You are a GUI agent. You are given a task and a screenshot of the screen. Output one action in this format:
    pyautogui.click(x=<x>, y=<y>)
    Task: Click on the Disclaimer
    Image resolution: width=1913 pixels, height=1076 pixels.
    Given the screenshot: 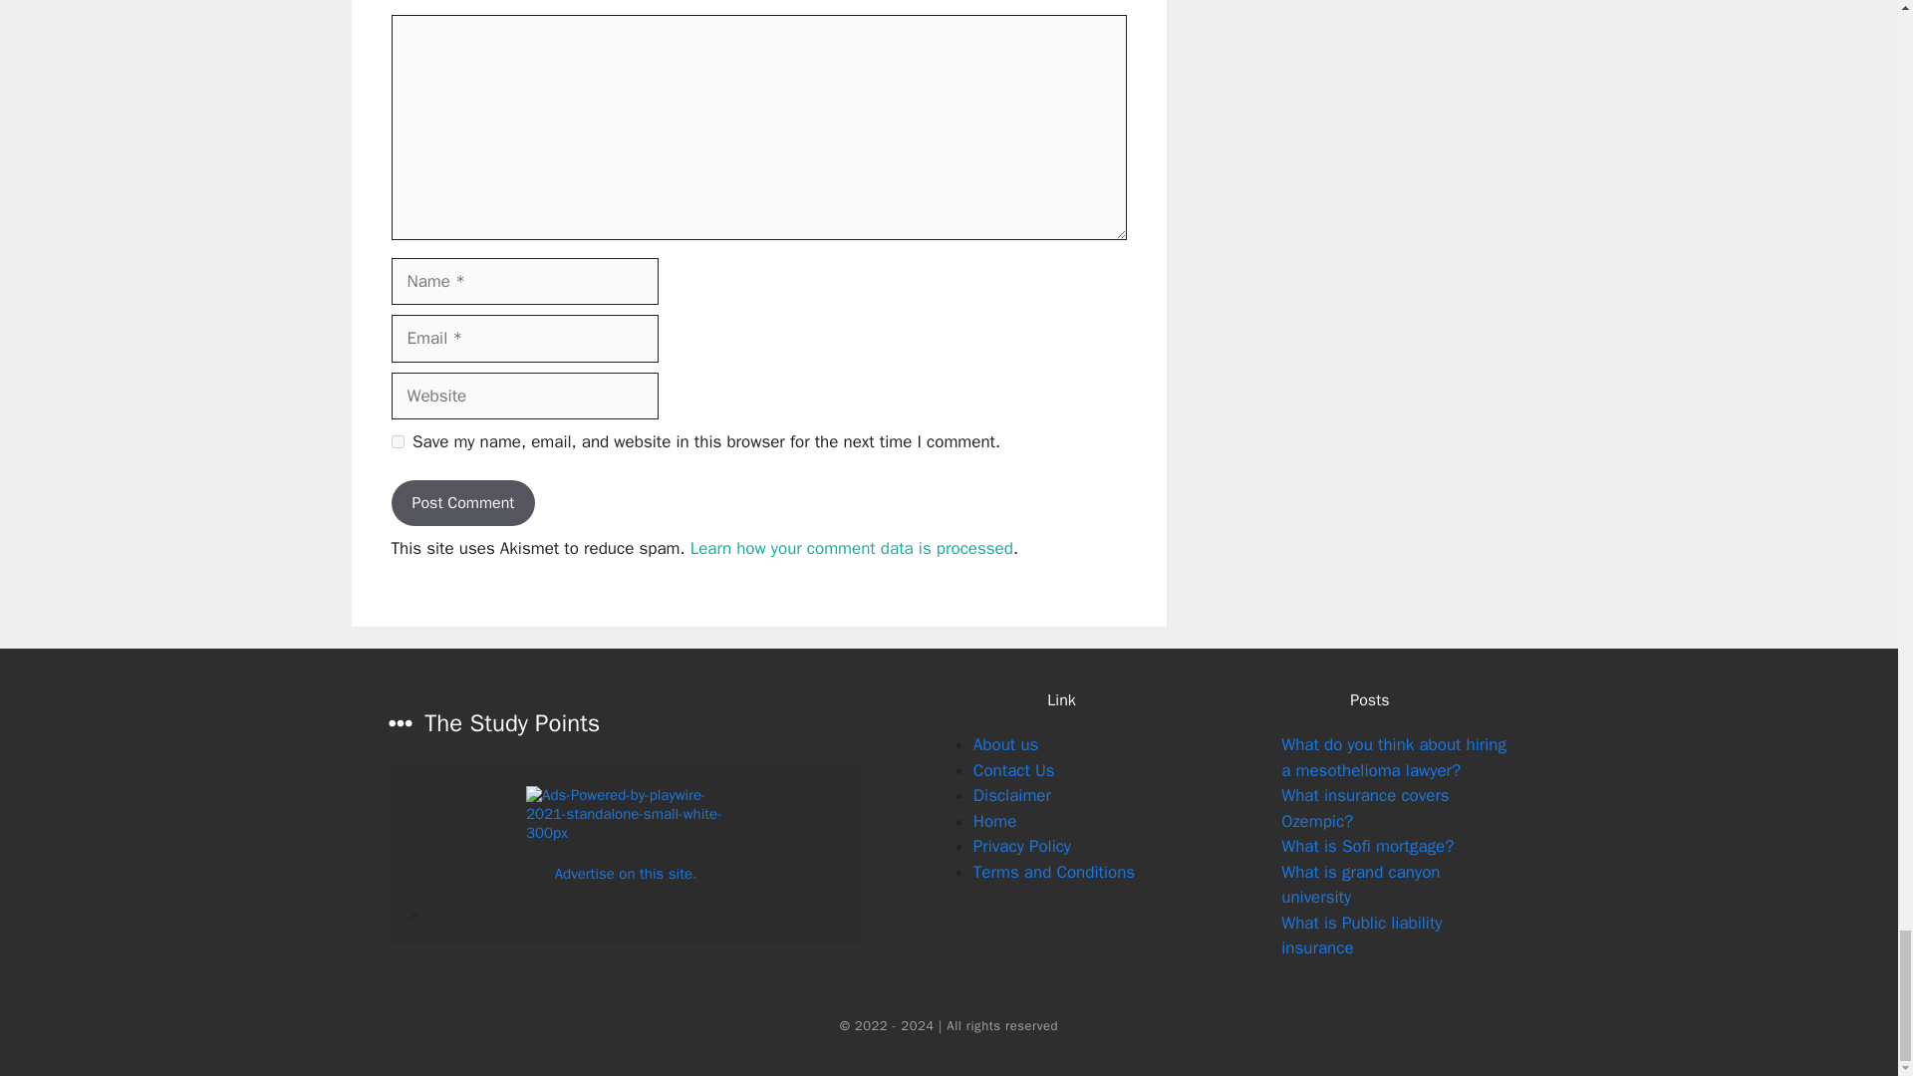 What is the action you would take?
    pyautogui.click(x=1012, y=795)
    